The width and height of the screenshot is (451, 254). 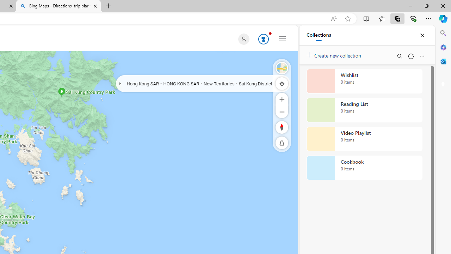 What do you see at coordinates (410, 56) in the screenshot?
I see `Refresh` at bounding box center [410, 56].